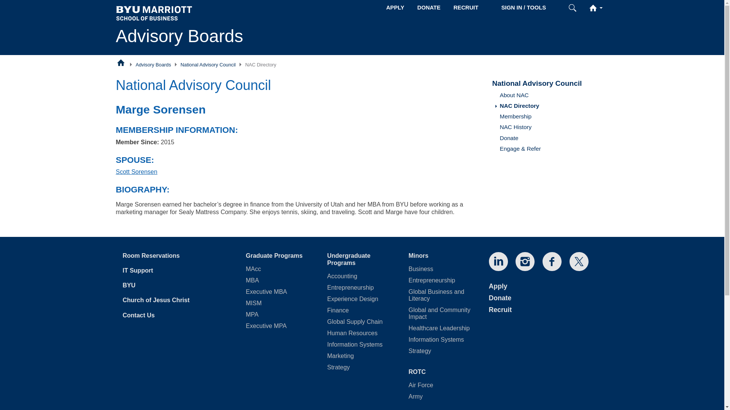 The width and height of the screenshot is (730, 410). Describe the element at coordinates (121, 62) in the screenshot. I see `BYU Marriott School of Business Home Page` at that location.